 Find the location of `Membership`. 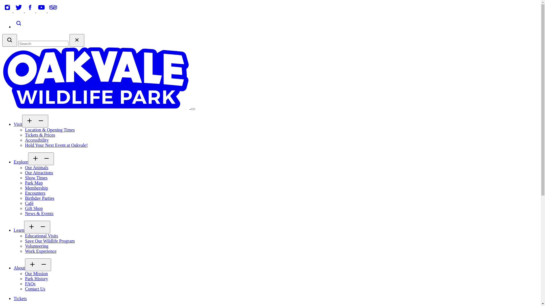

Membership is located at coordinates (36, 188).